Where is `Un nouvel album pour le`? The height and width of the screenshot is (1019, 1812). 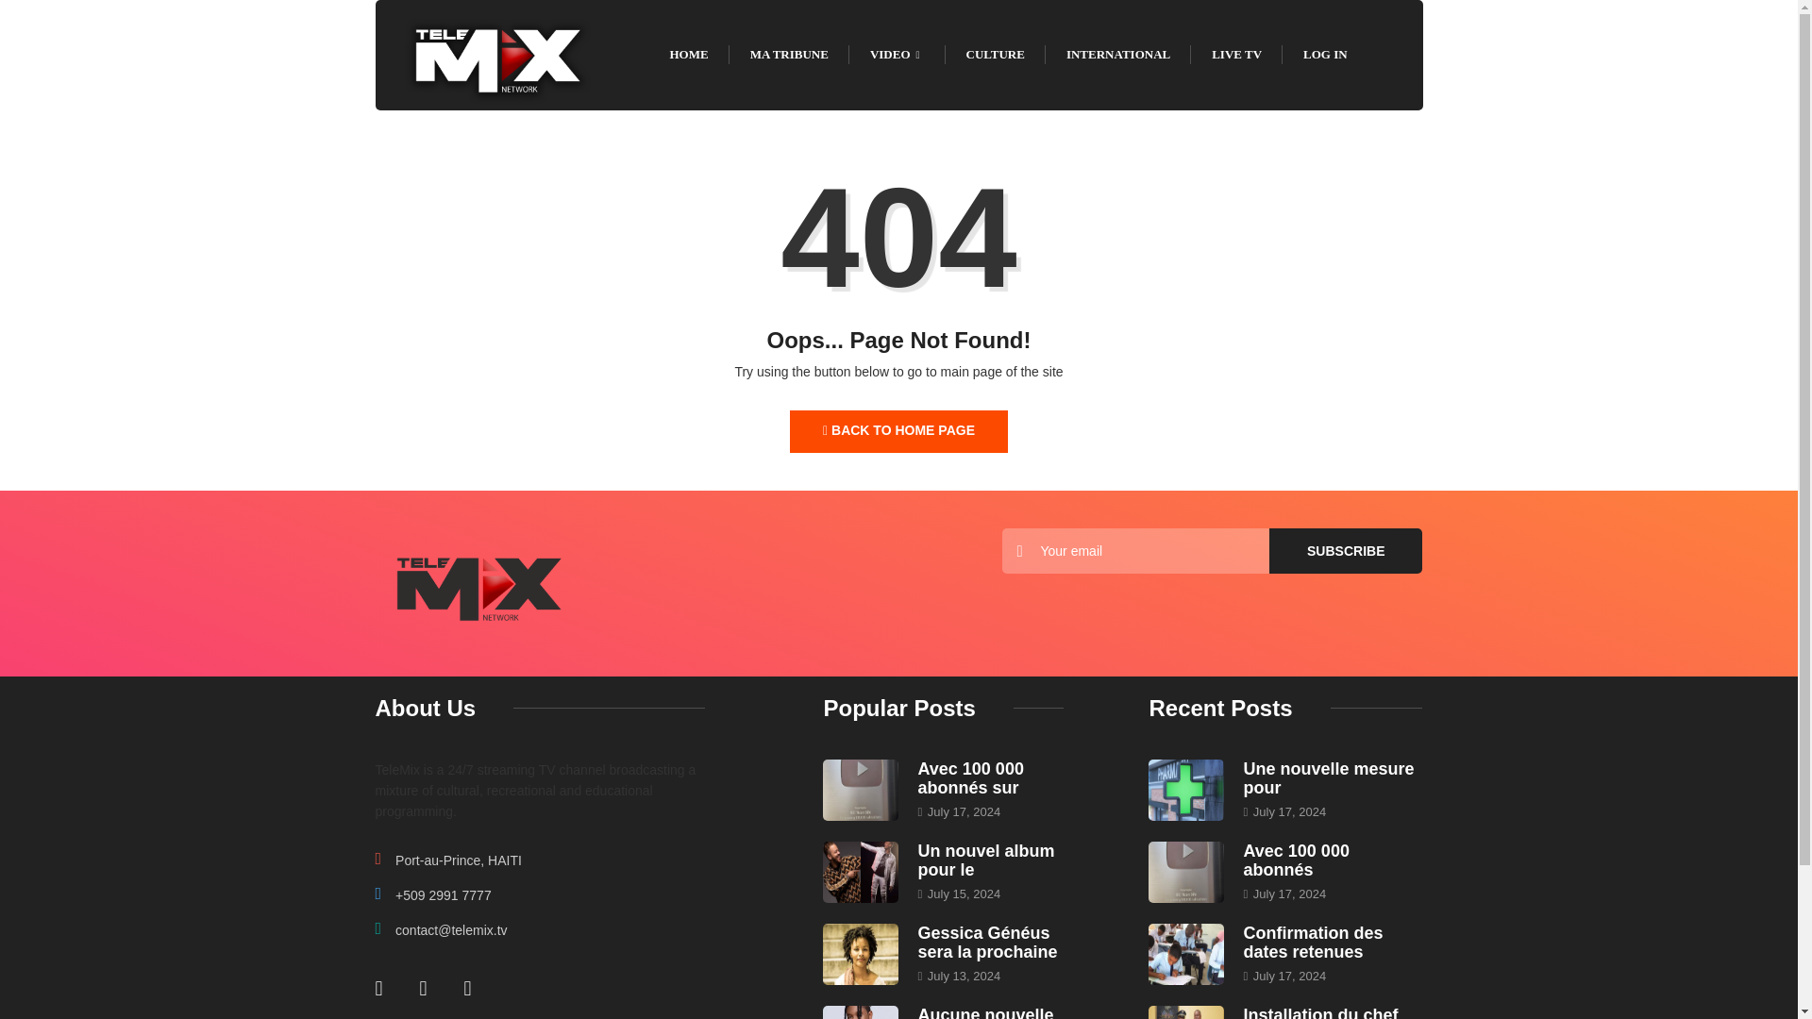
Un nouvel album pour le is located at coordinates (985, 860).